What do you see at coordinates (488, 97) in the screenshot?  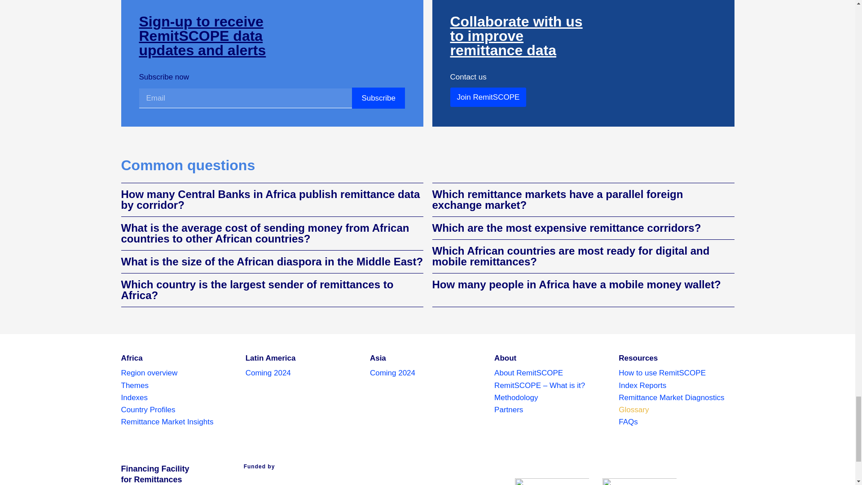 I see `Join RemitSCOPE` at bounding box center [488, 97].